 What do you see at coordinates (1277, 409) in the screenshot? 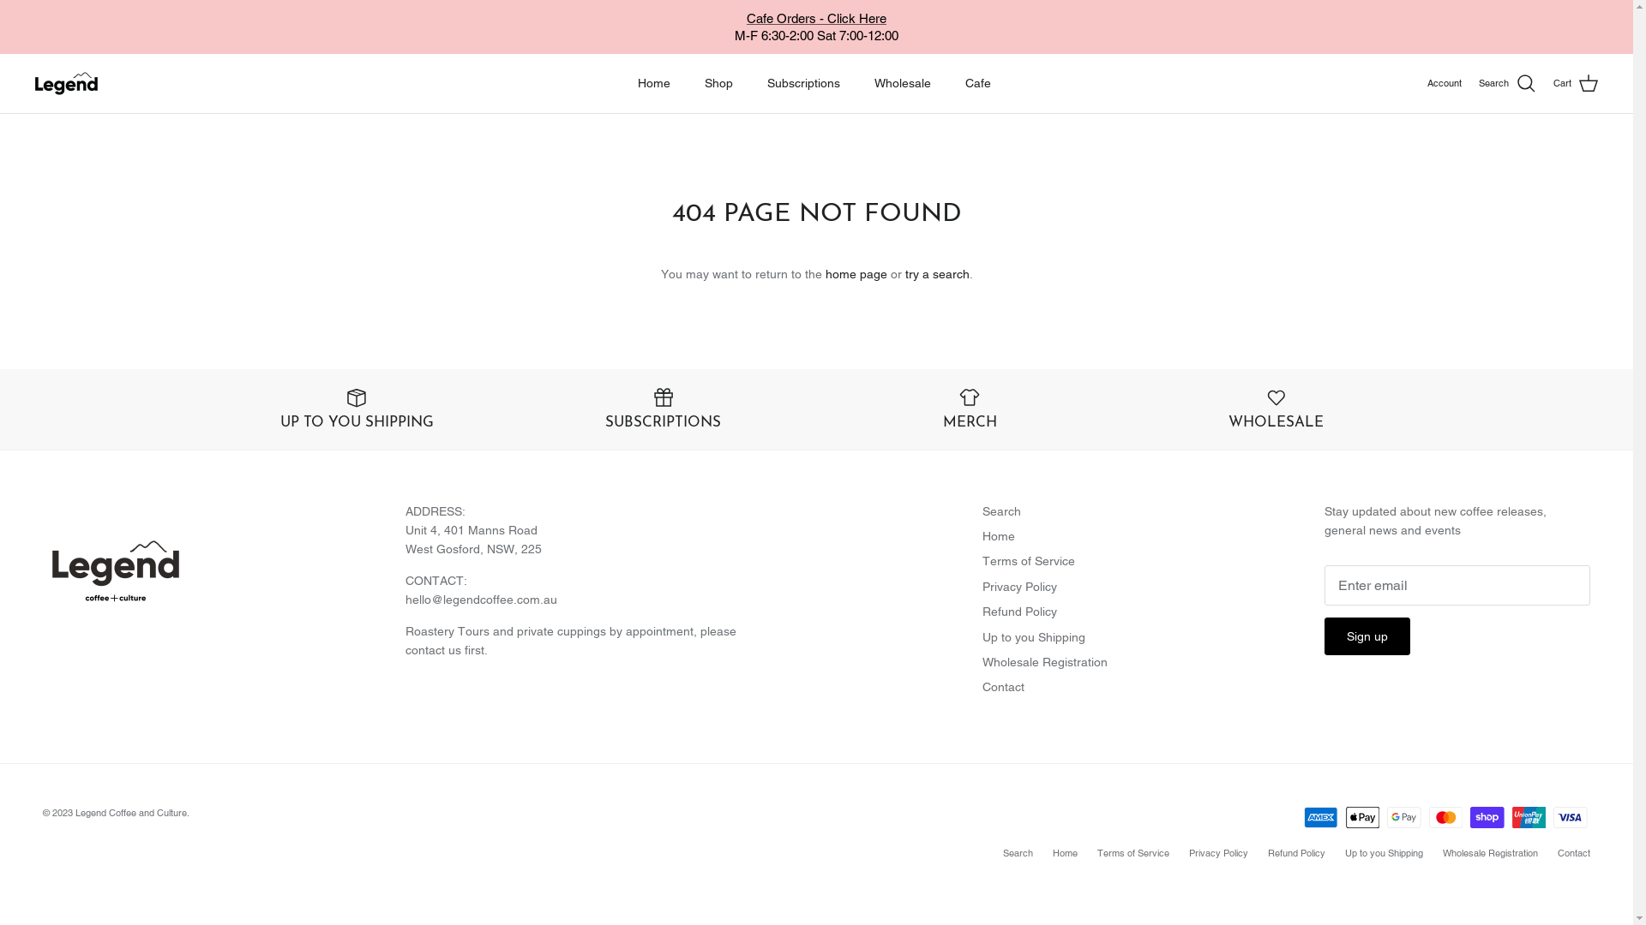
I see `WHOLESALE` at bounding box center [1277, 409].